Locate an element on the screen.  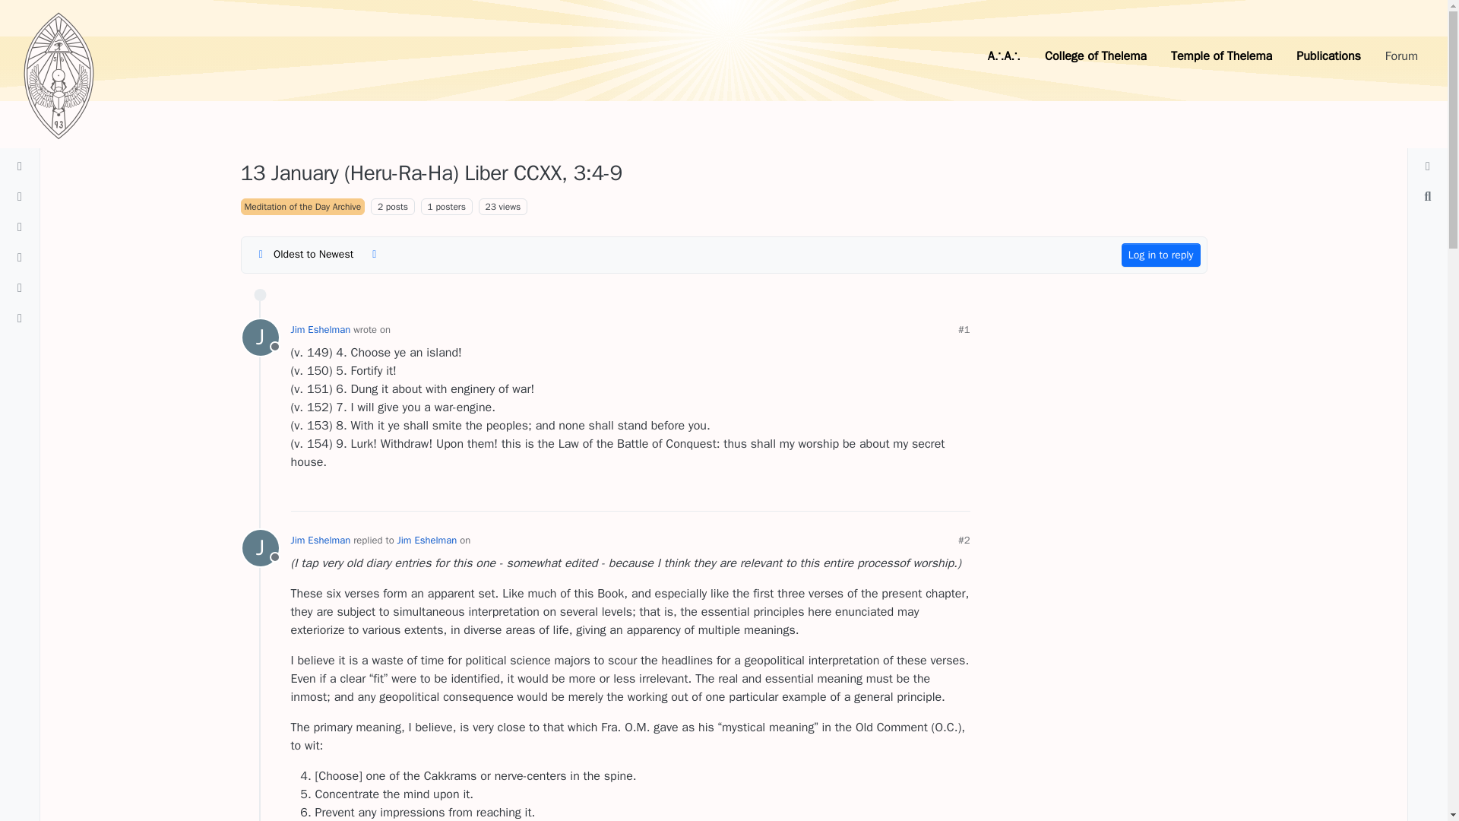
Groups is located at coordinates (20, 318).